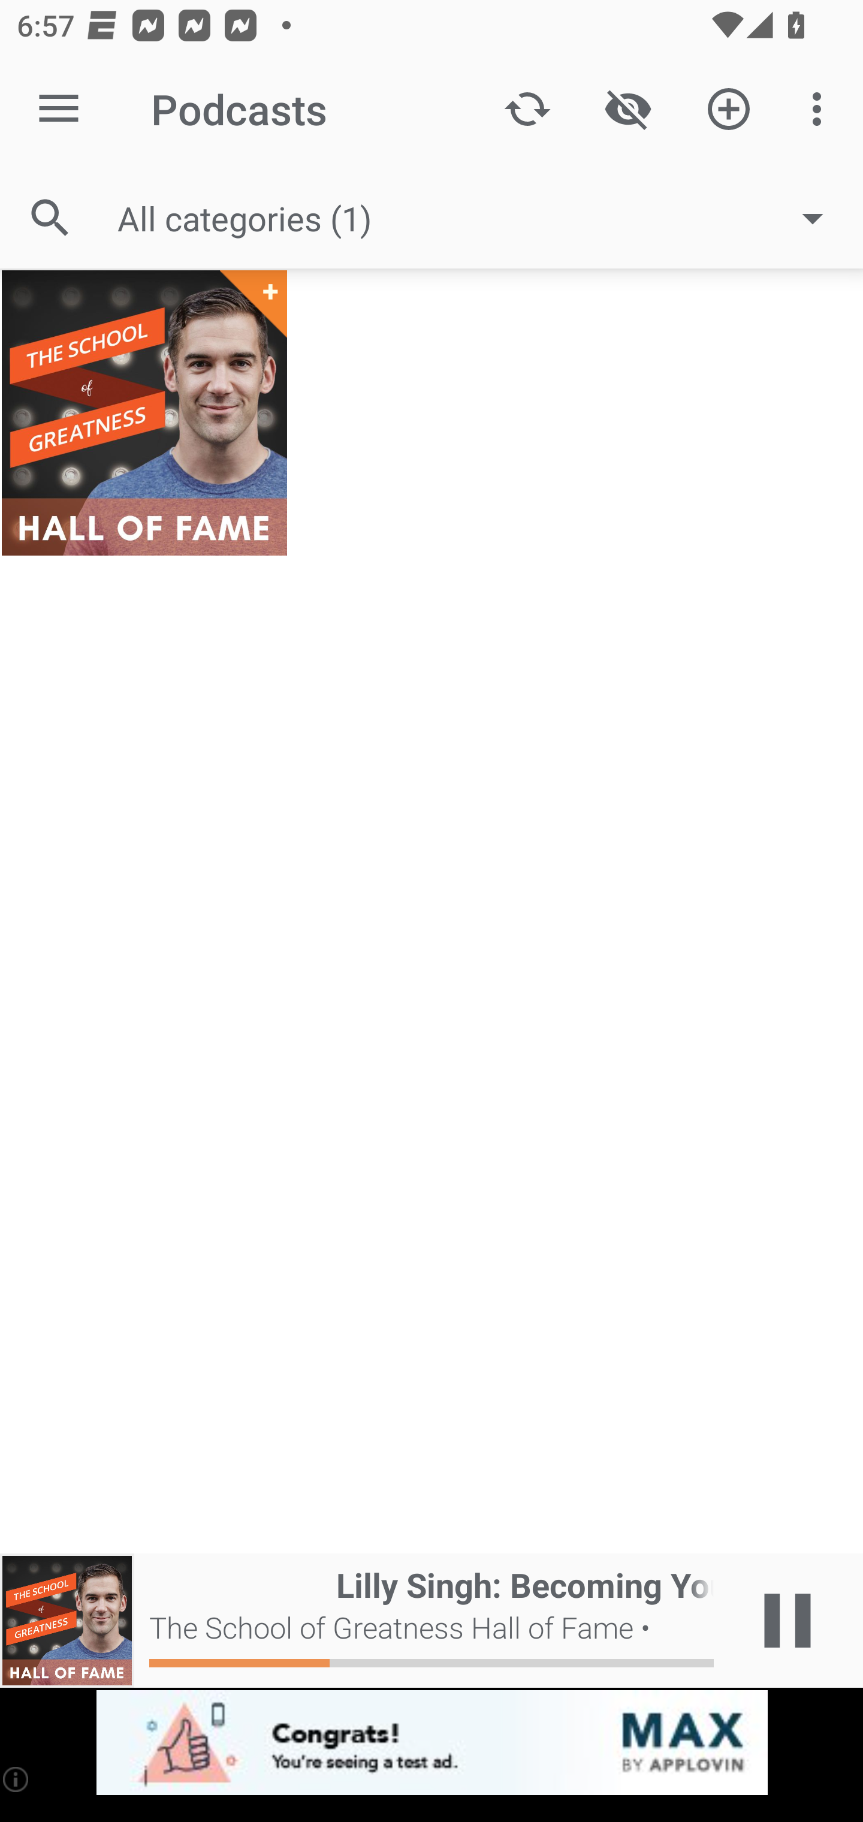 The image size is (863, 1822). What do you see at coordinates (59, 109) in the screenshot?
I see `Open navigation sidebar` at bounding box center [59, 109].